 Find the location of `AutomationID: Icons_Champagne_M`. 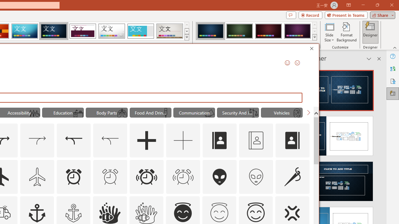

AutomationID: Icons_Champagne_M is located at coordinates (166, 113).